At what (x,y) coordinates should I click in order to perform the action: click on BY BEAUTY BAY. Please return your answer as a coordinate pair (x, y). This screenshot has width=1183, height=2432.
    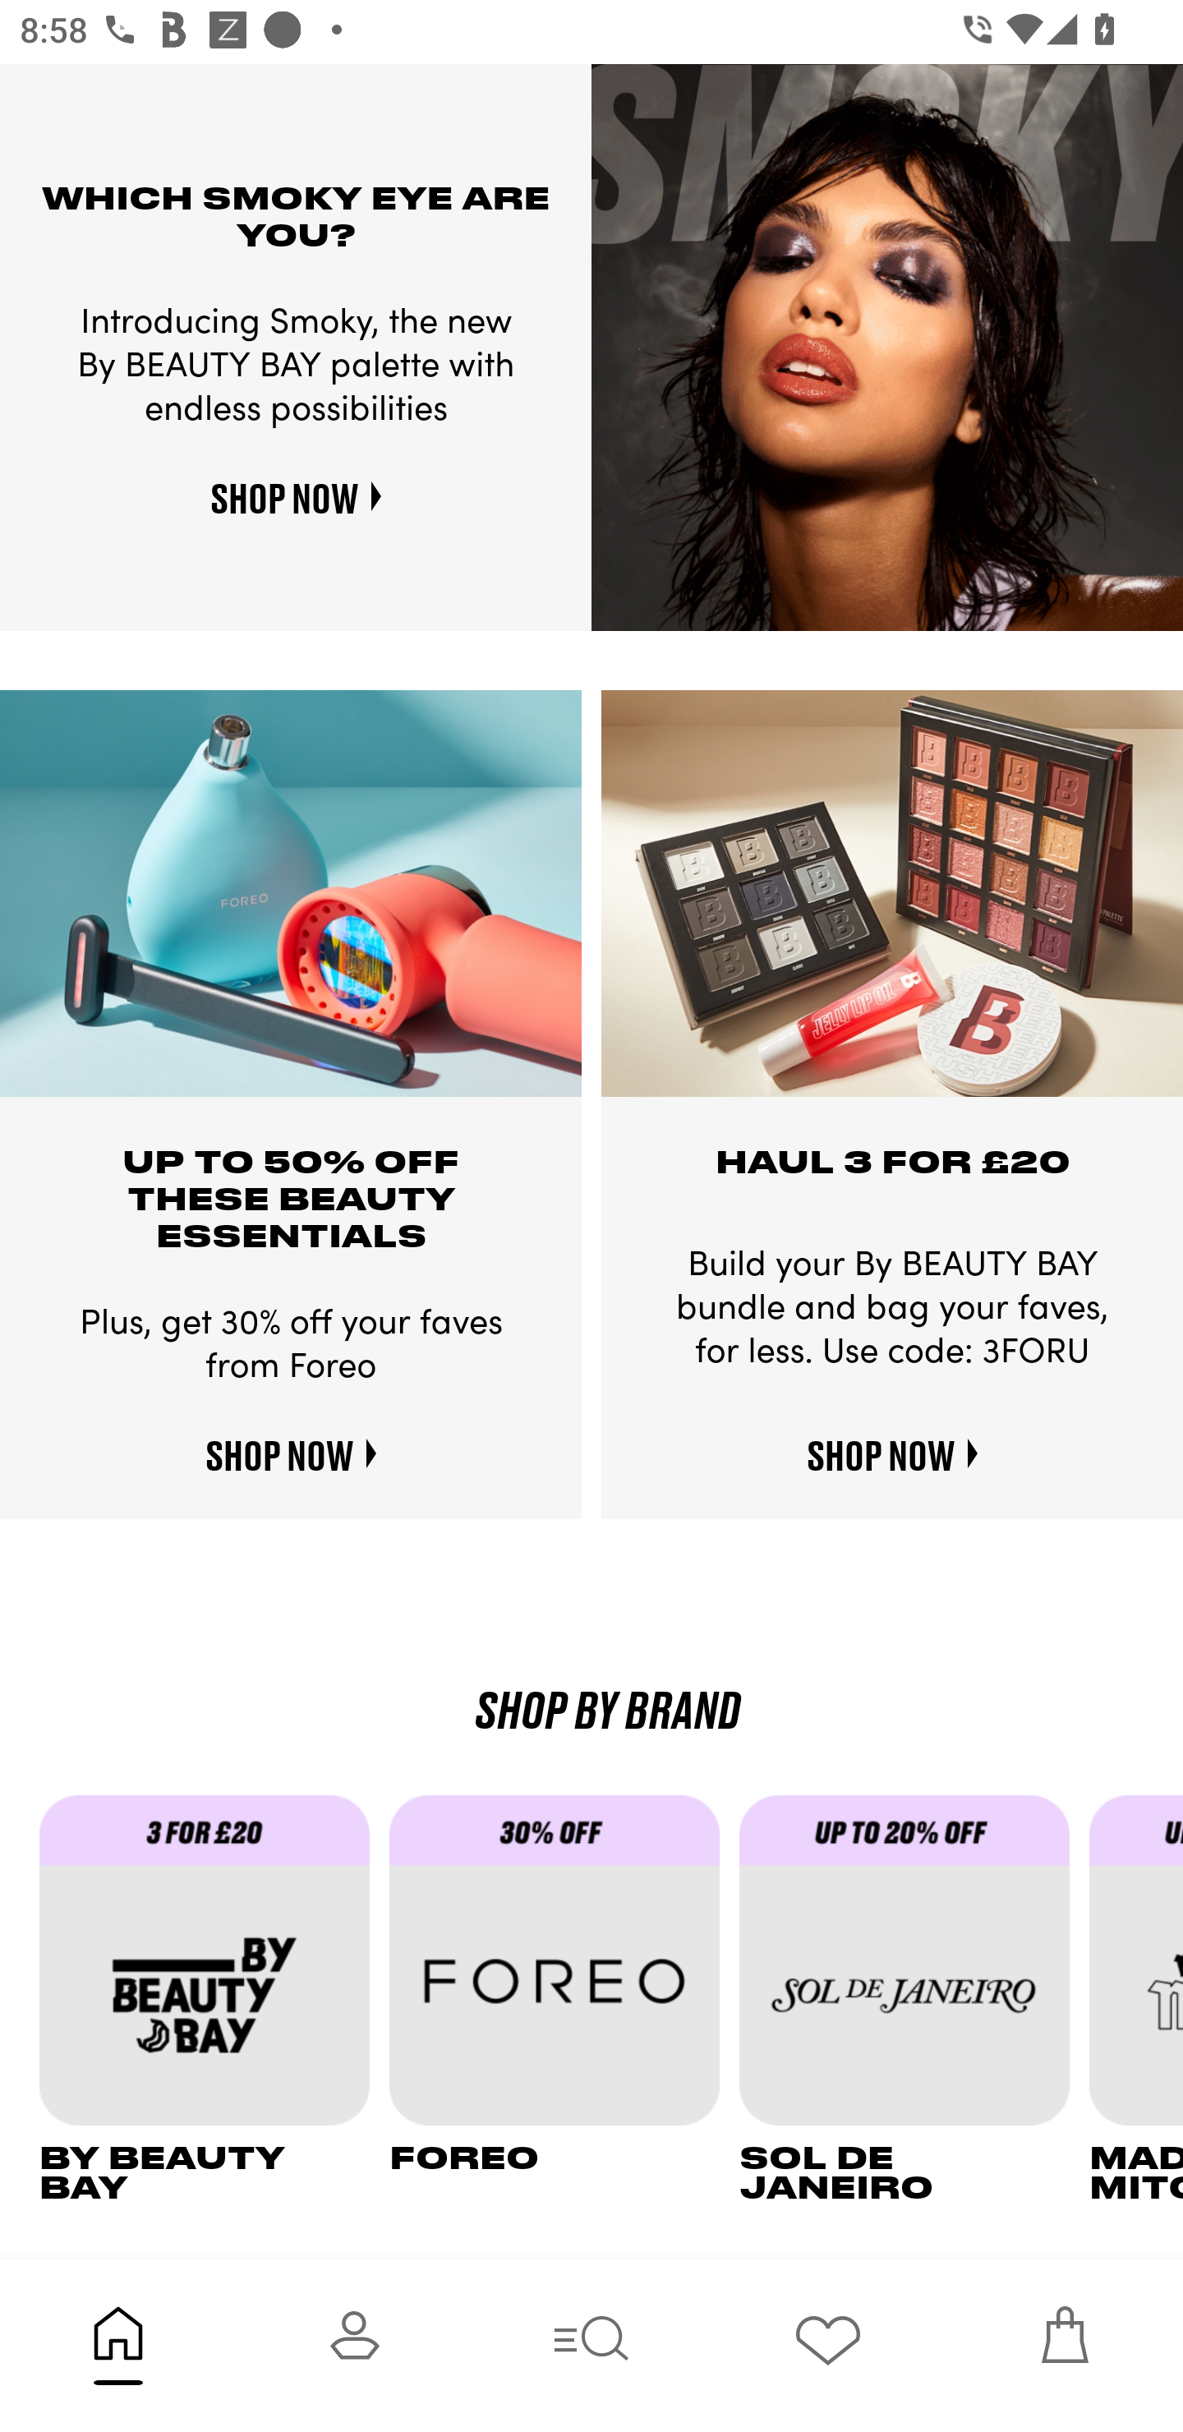
    Looking at the image, I should click on (214, 1998).